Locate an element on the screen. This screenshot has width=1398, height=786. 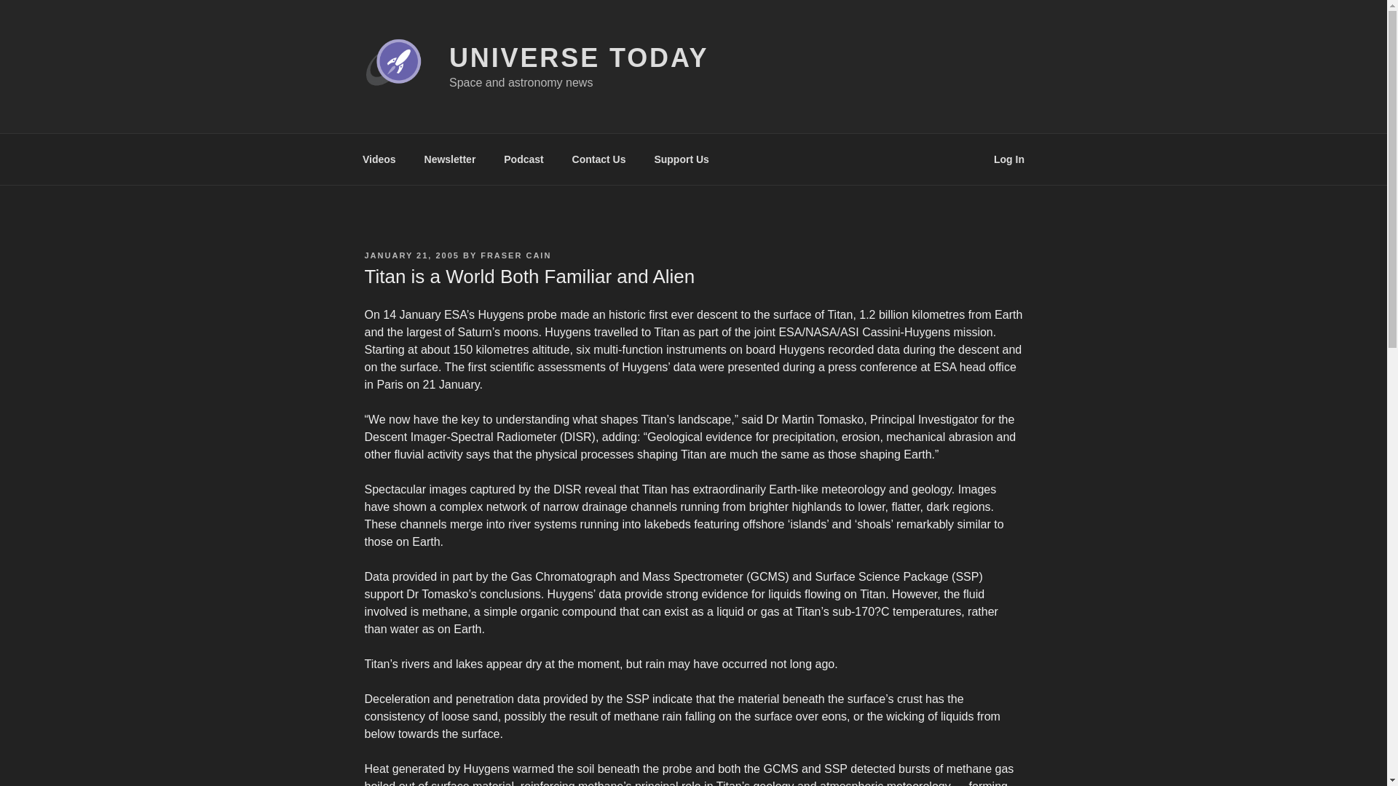
Newsletter is located at coordinates (449, 159).